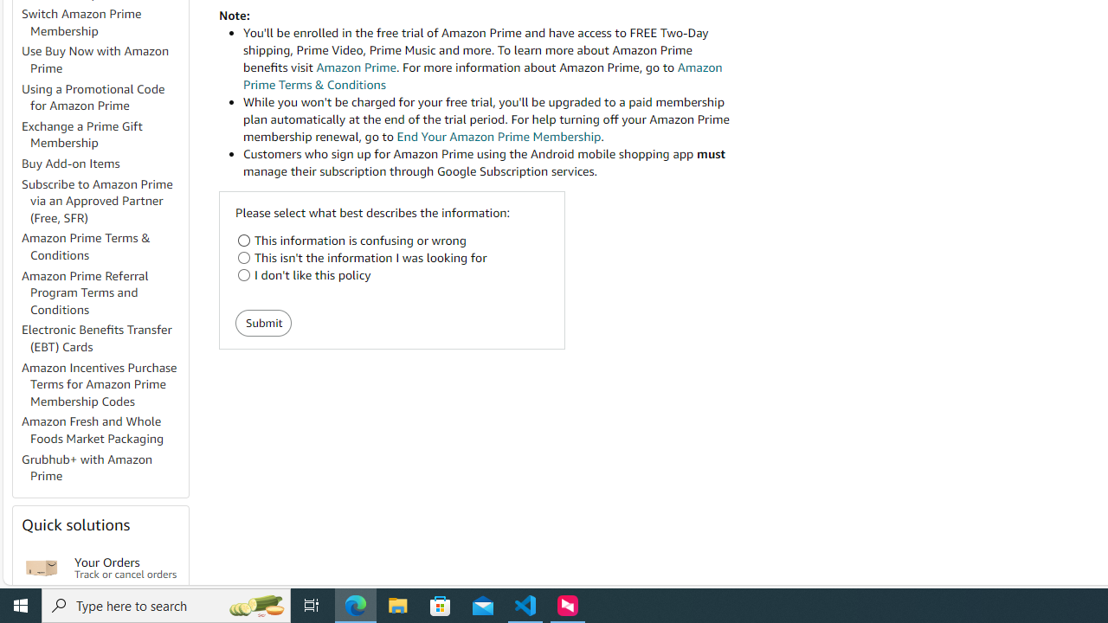 This screenshot has height=623, width=1108. Describe the element at coordinates (104, 467) in the screenshot. I see `Grubhub+ with Amazon Prime` at that location.